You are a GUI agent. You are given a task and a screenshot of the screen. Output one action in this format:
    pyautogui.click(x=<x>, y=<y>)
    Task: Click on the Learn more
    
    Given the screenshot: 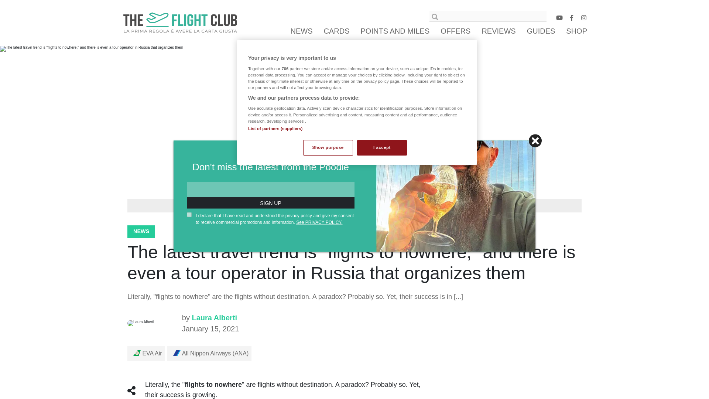 What is the action you would take?
    pyautogui.click(x=468, y=205)
    